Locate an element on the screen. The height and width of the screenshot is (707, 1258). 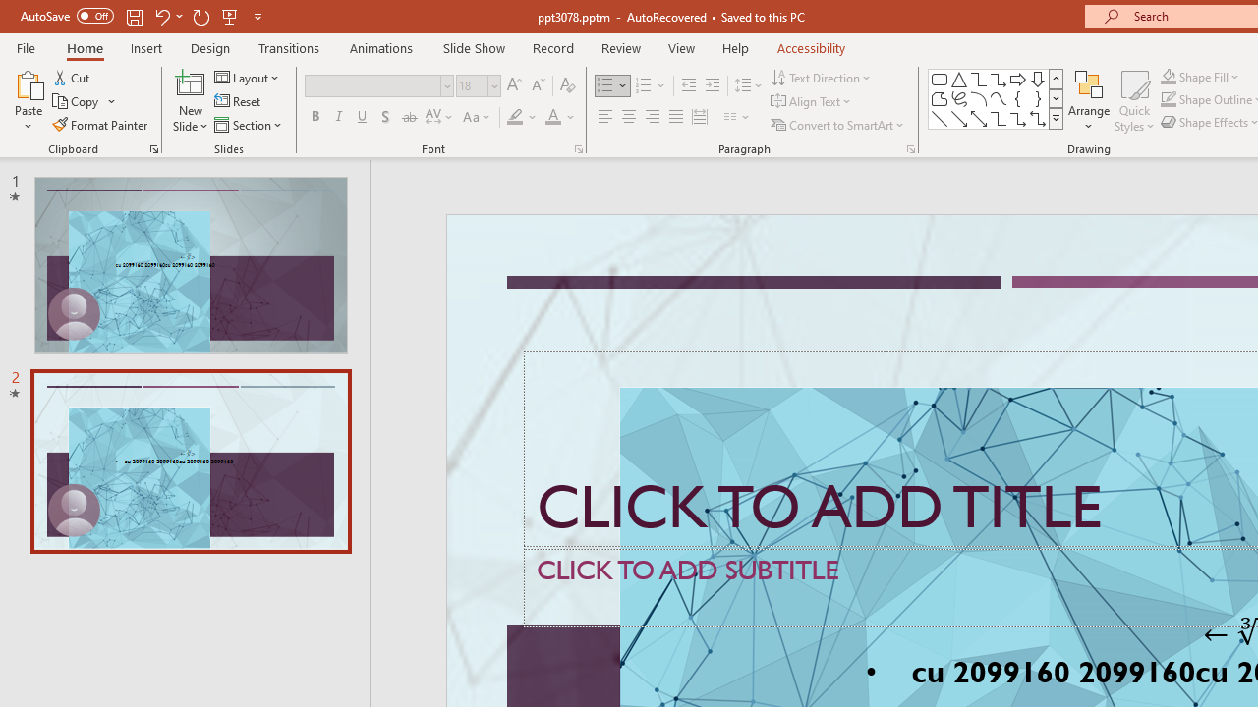
Arrow: Down is located at coordinates (1038, 79).